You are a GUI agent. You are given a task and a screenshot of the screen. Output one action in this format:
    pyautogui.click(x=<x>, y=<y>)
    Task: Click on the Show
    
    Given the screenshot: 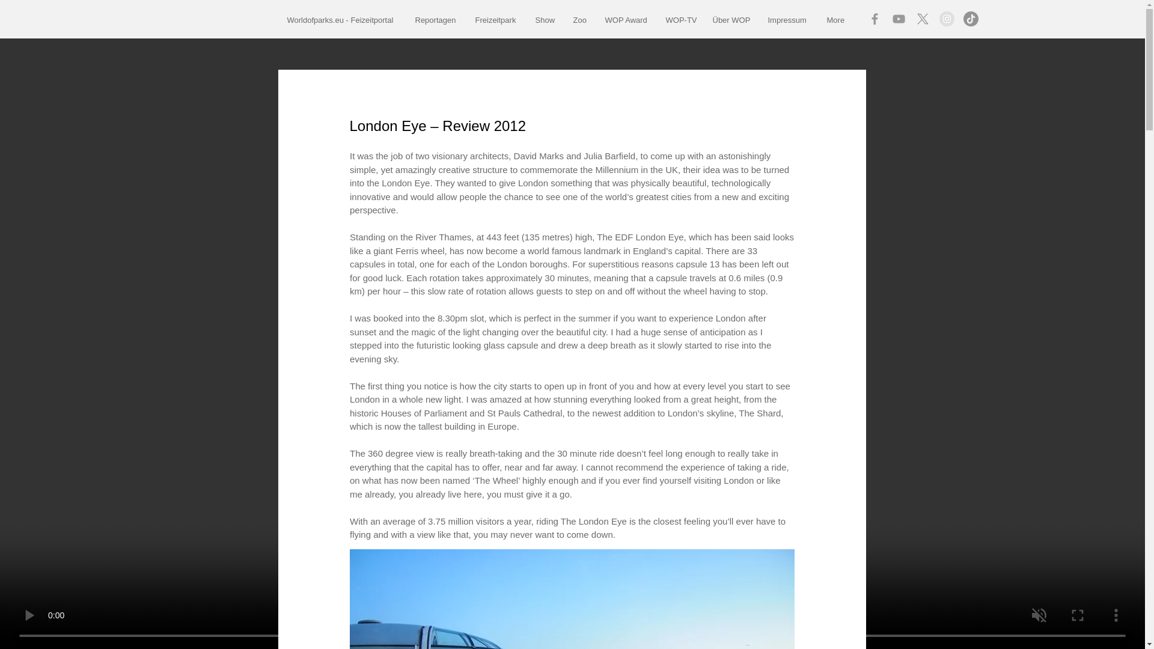 What is the action you would take?
    pyautogui.click(x=545, y=20)
    